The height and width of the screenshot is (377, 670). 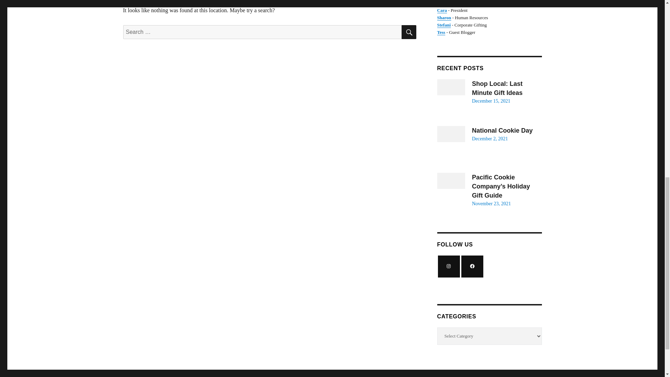 What do you see at coordinates (502, 131) in the screenshot?
I see `National Cookie Day` at bounding box center [502, 131].